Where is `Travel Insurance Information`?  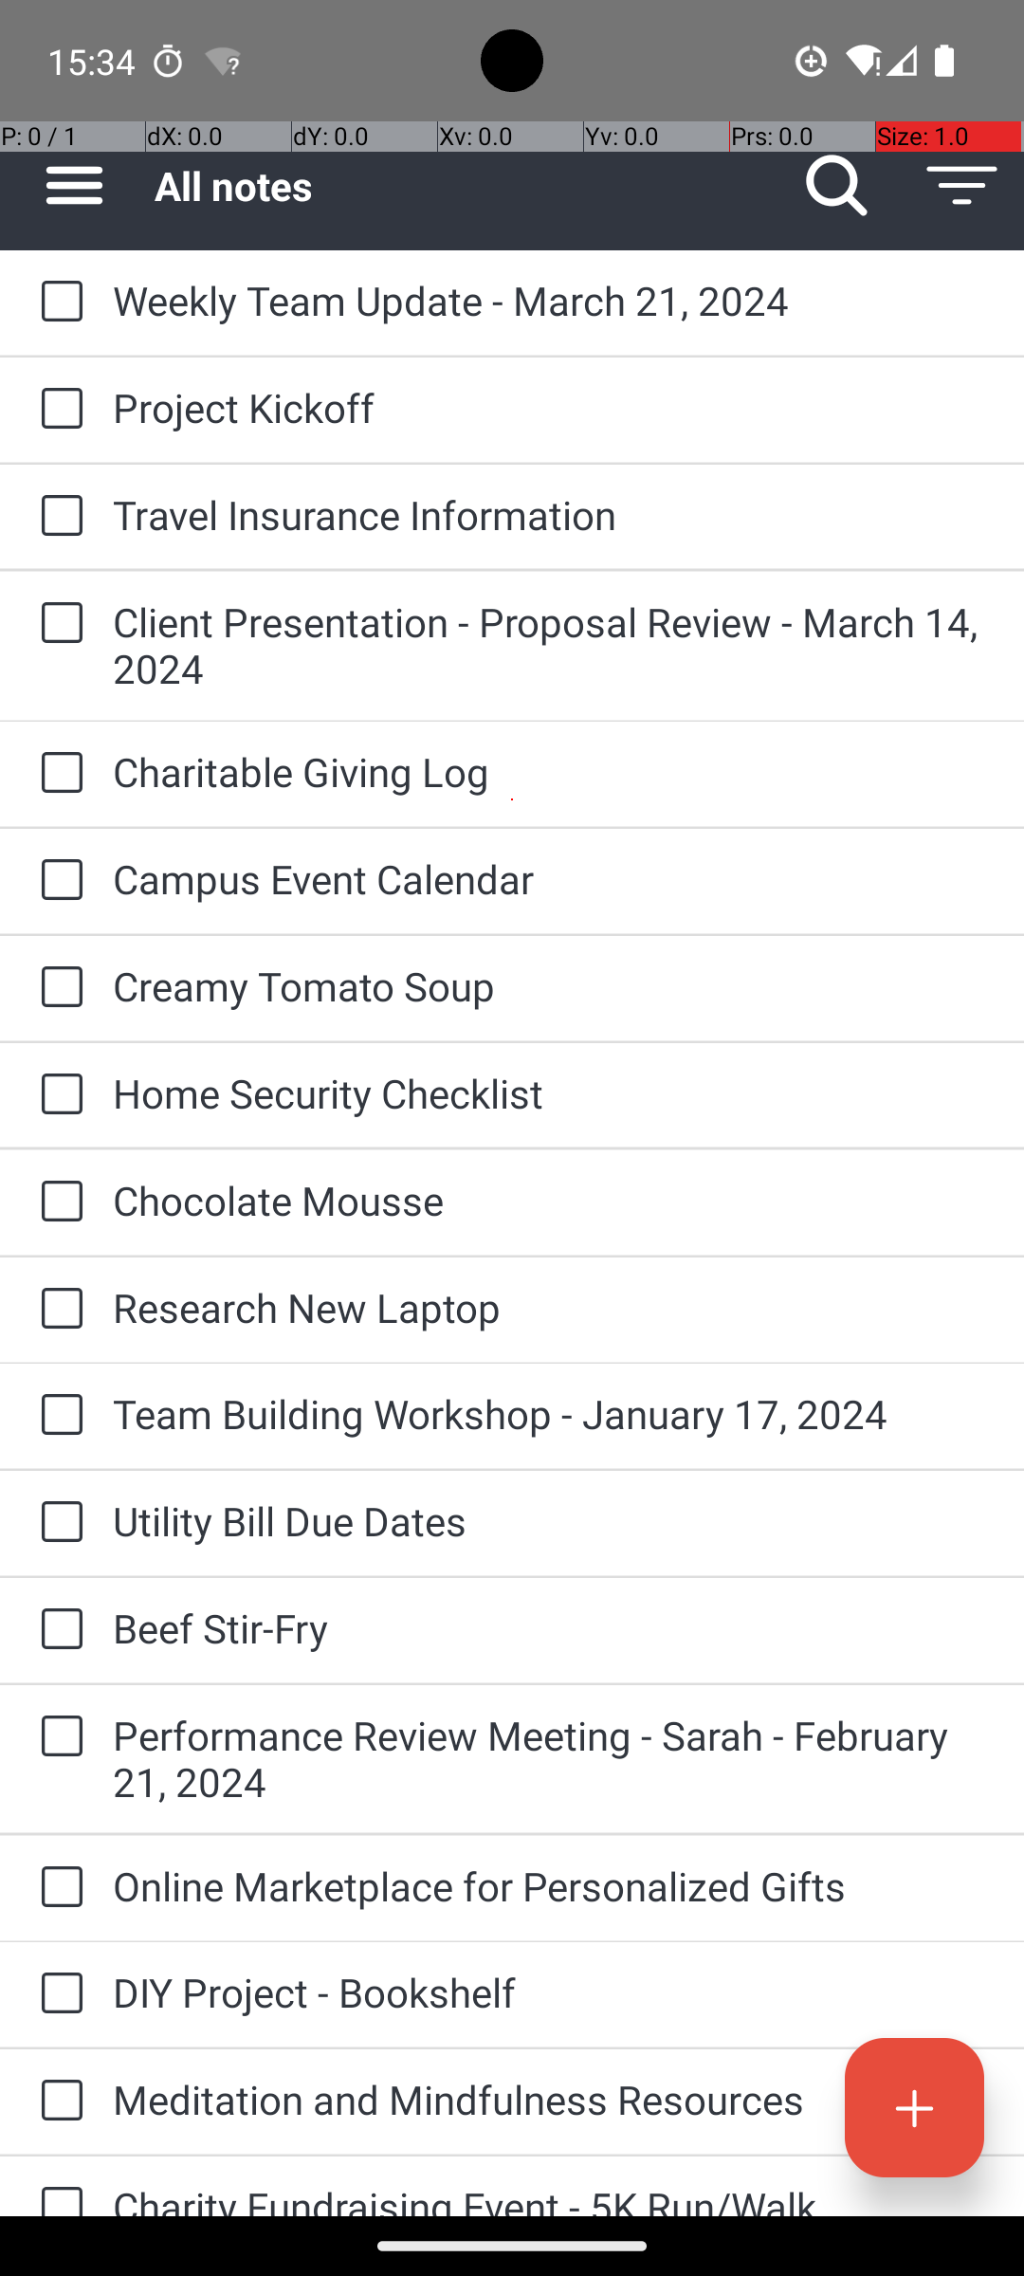
Travel Insurance Information is located at coordinates (550, 514).